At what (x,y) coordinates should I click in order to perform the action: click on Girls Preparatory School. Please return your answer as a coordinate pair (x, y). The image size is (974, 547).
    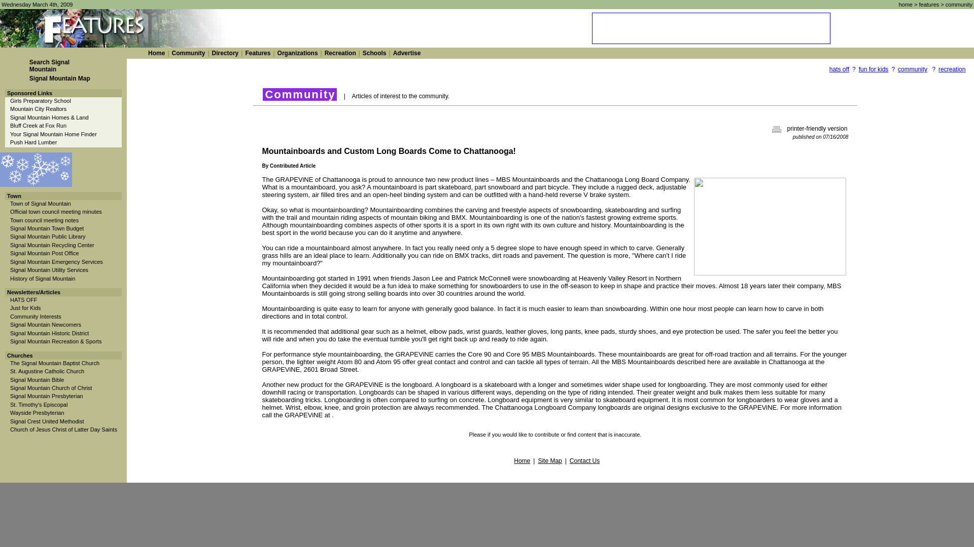
    Looking at the image, I should click on (41, 101).